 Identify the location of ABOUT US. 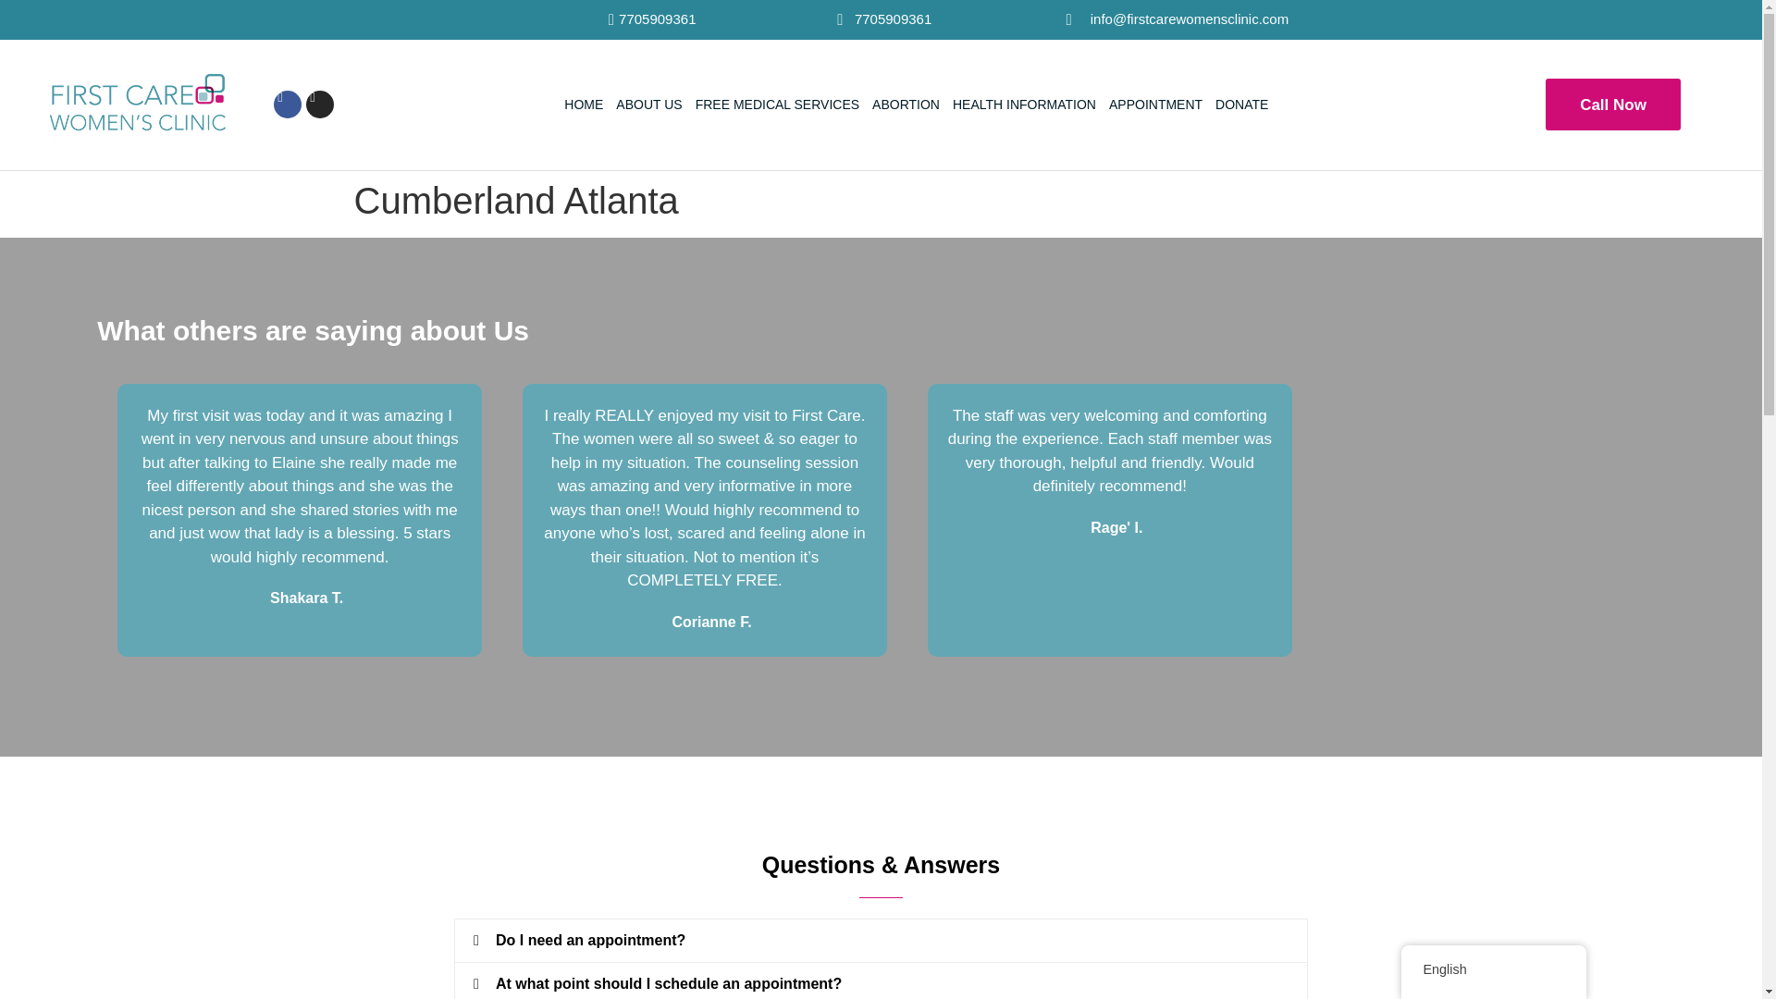
(649, 104).